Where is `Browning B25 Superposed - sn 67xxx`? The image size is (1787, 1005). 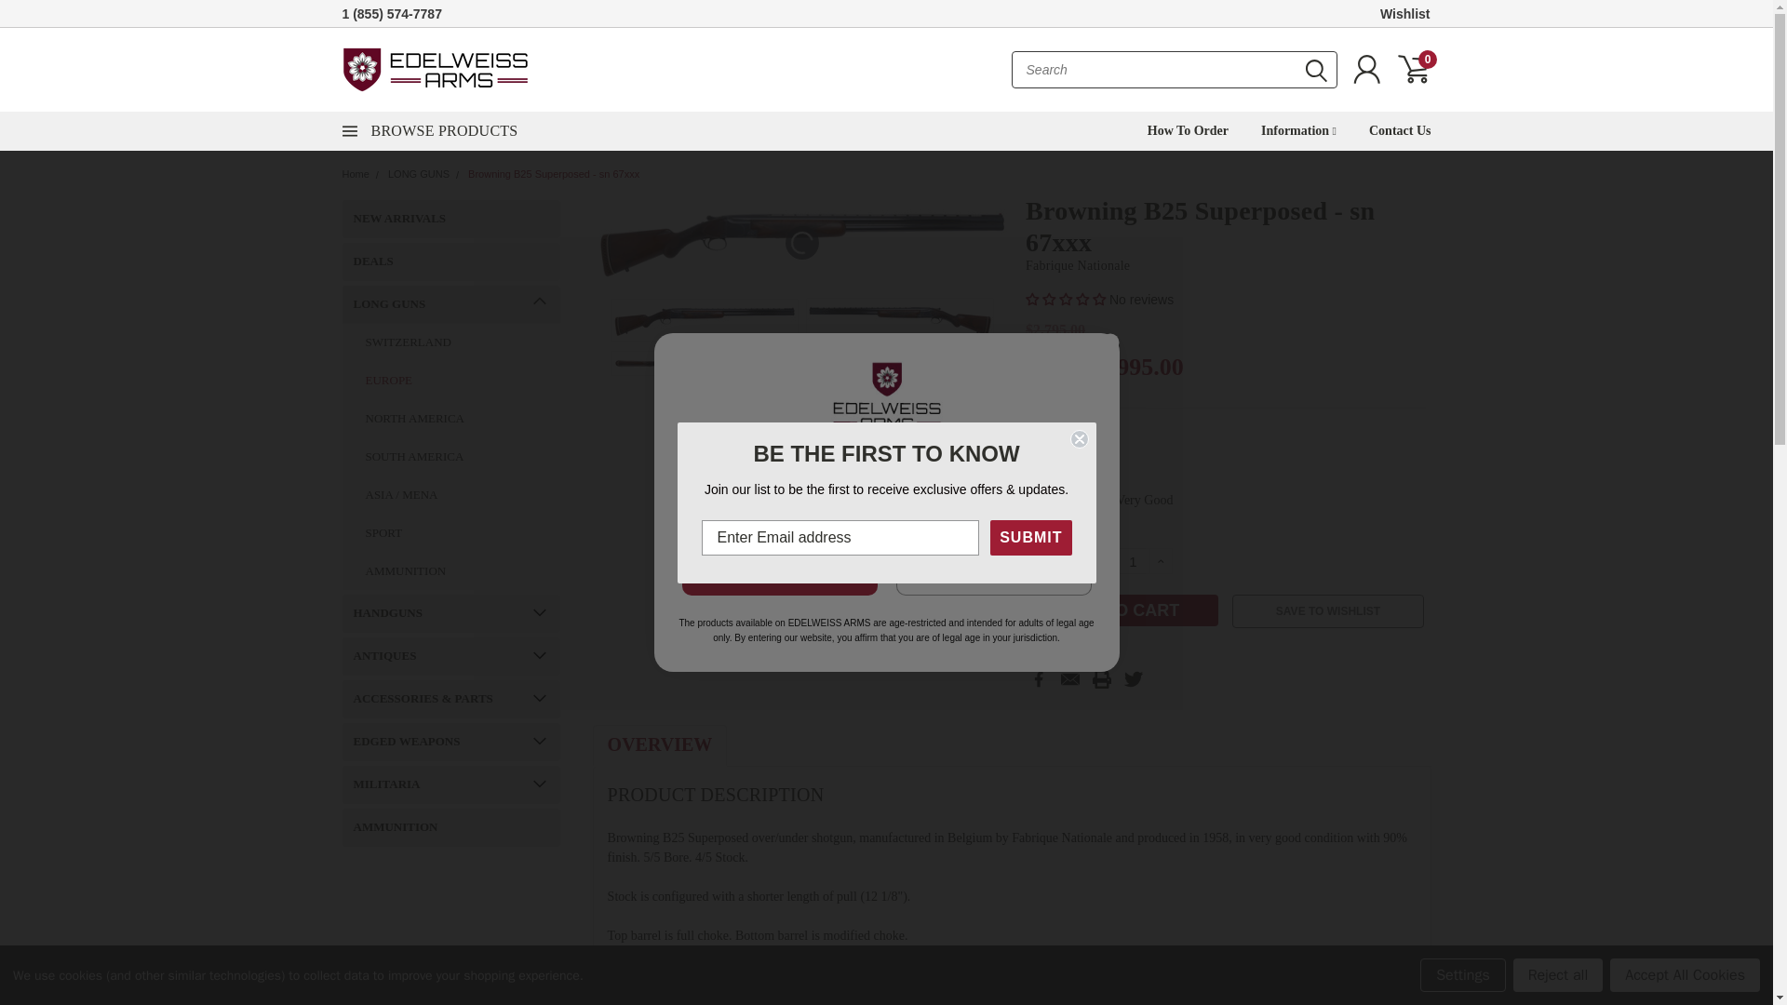 Browning B25 Superposed - sn 67xxx is located at coordinates (704, 320).